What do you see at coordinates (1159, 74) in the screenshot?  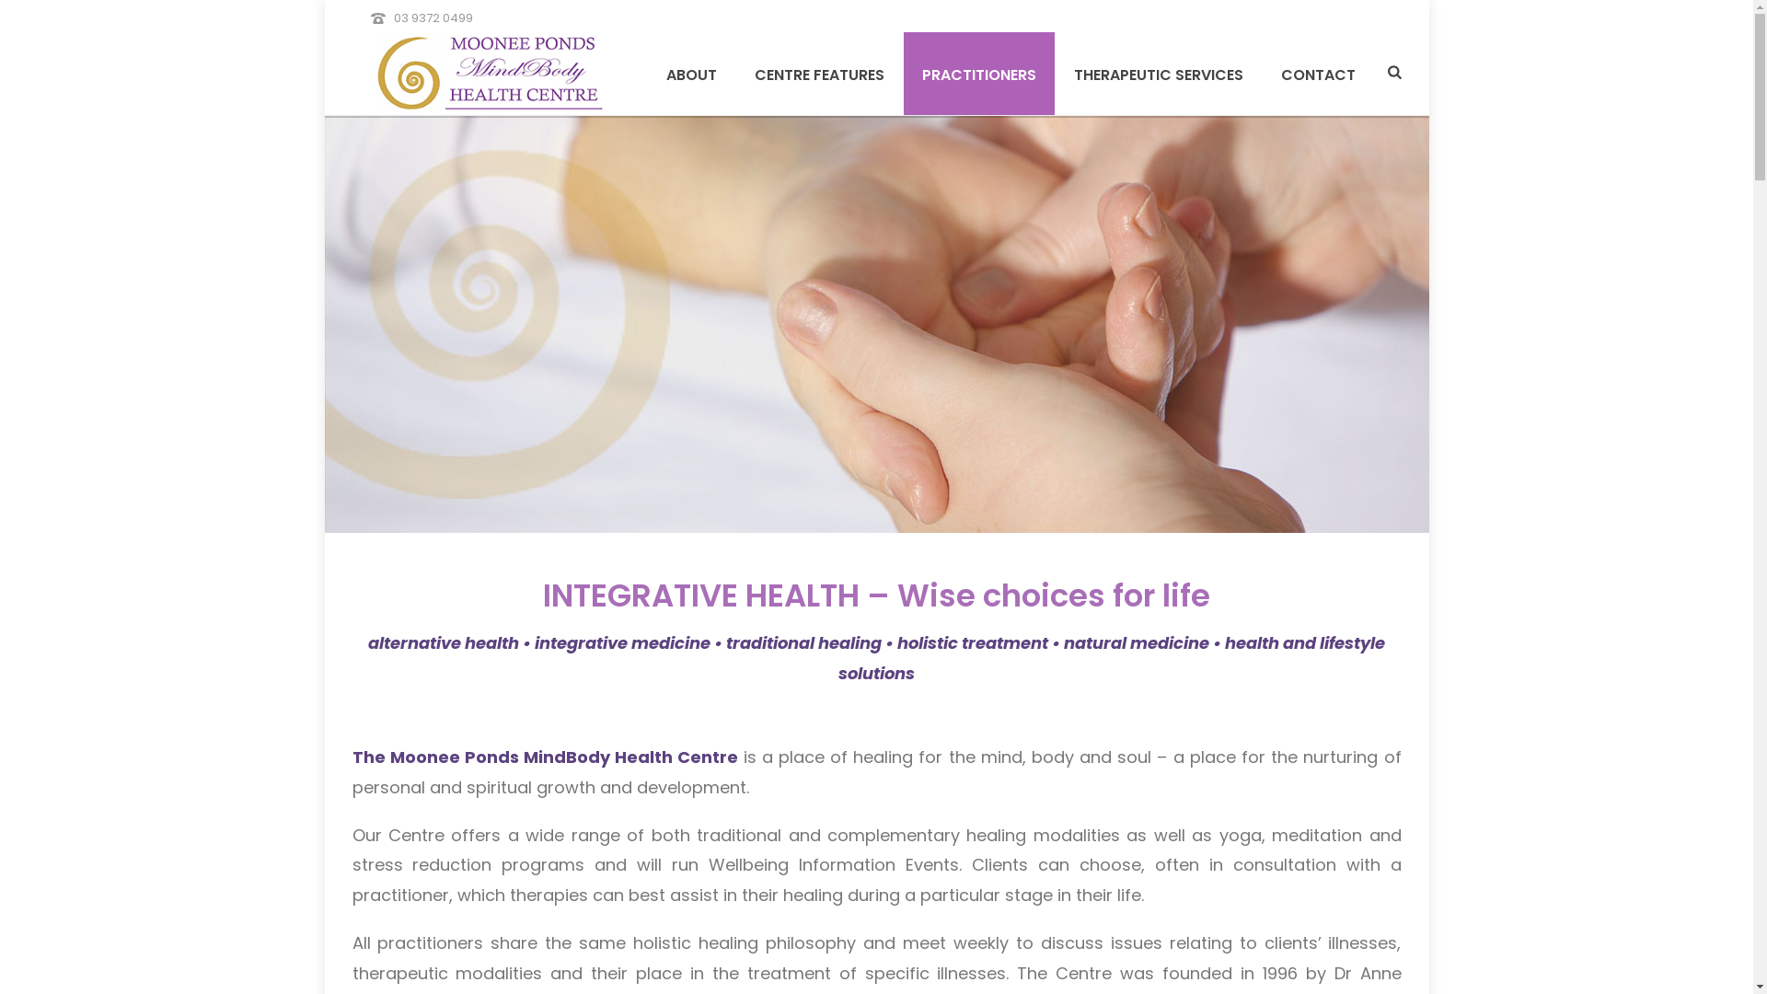 I see `THERAPEUTIC SERVICES` at bounding box center [1159, 74].